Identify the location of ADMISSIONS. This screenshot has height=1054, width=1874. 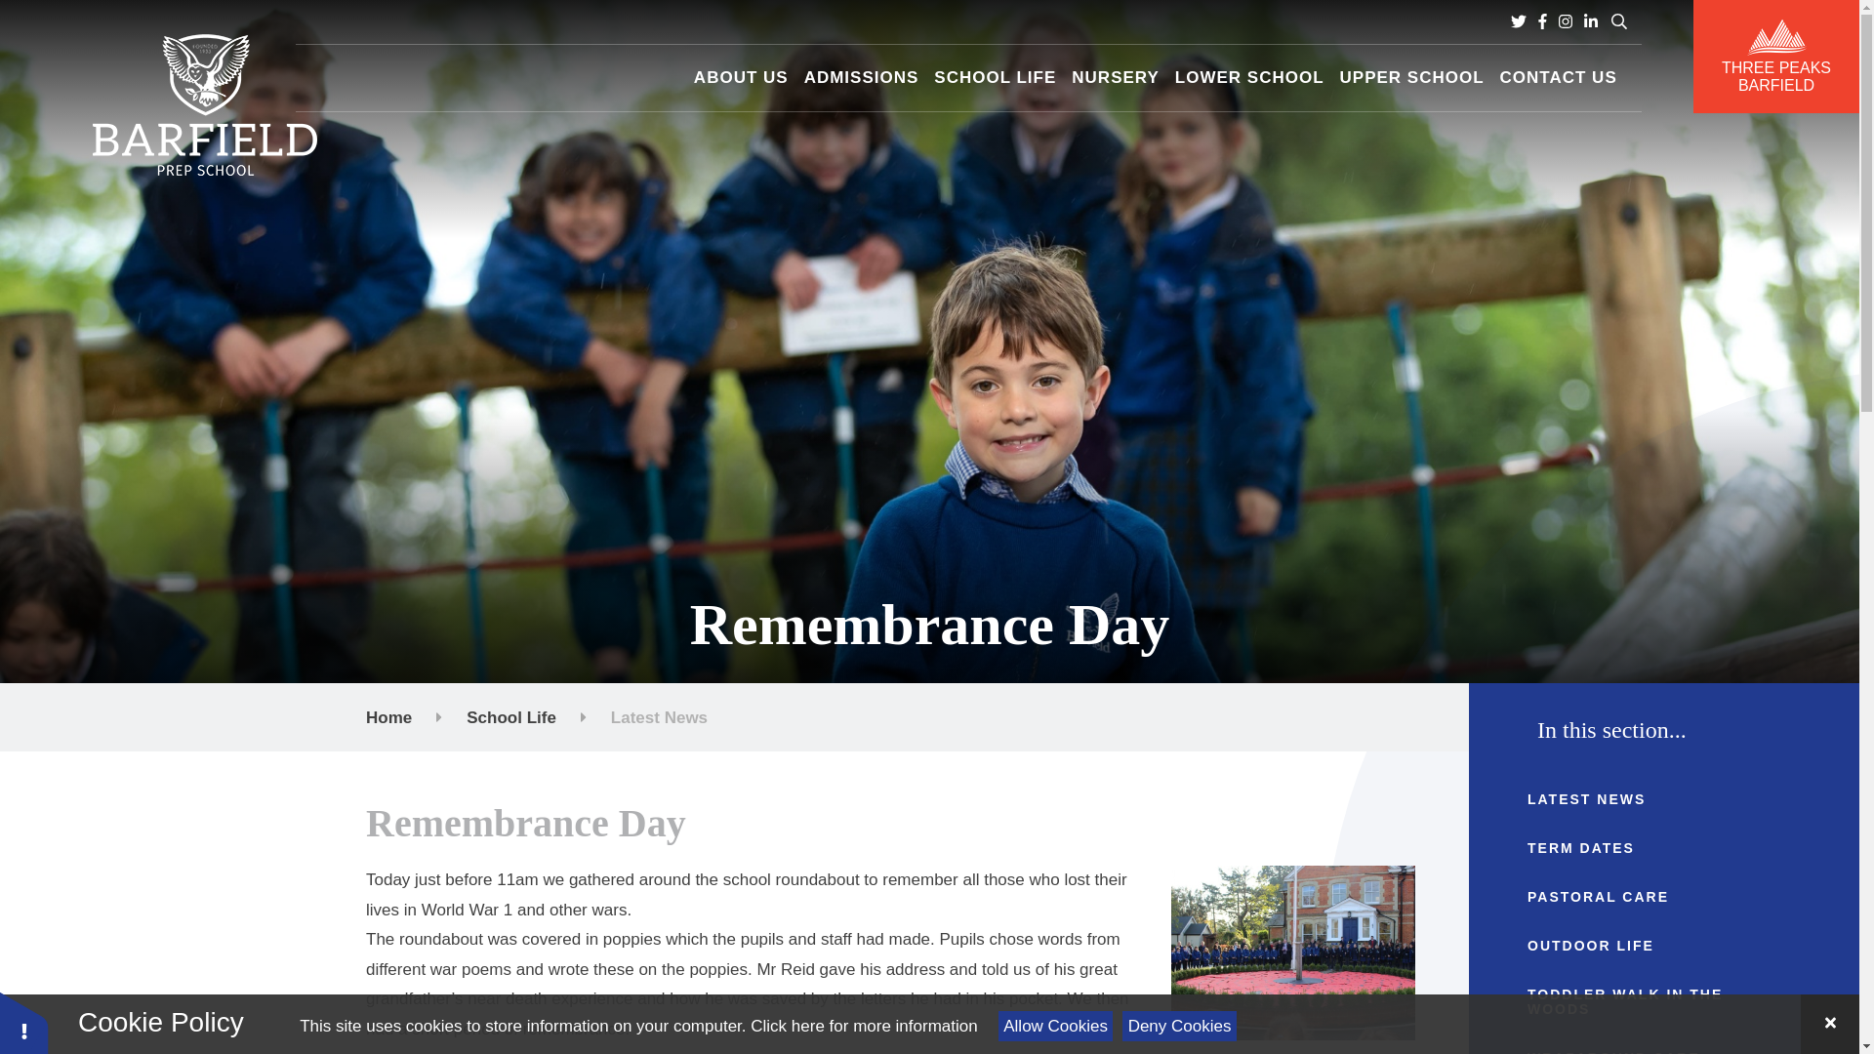
(861, 78).